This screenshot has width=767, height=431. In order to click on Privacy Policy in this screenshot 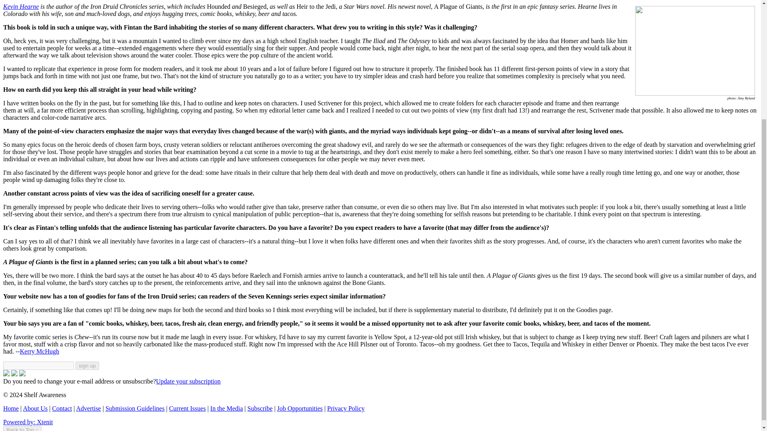, I will do `click(346, 409)`.